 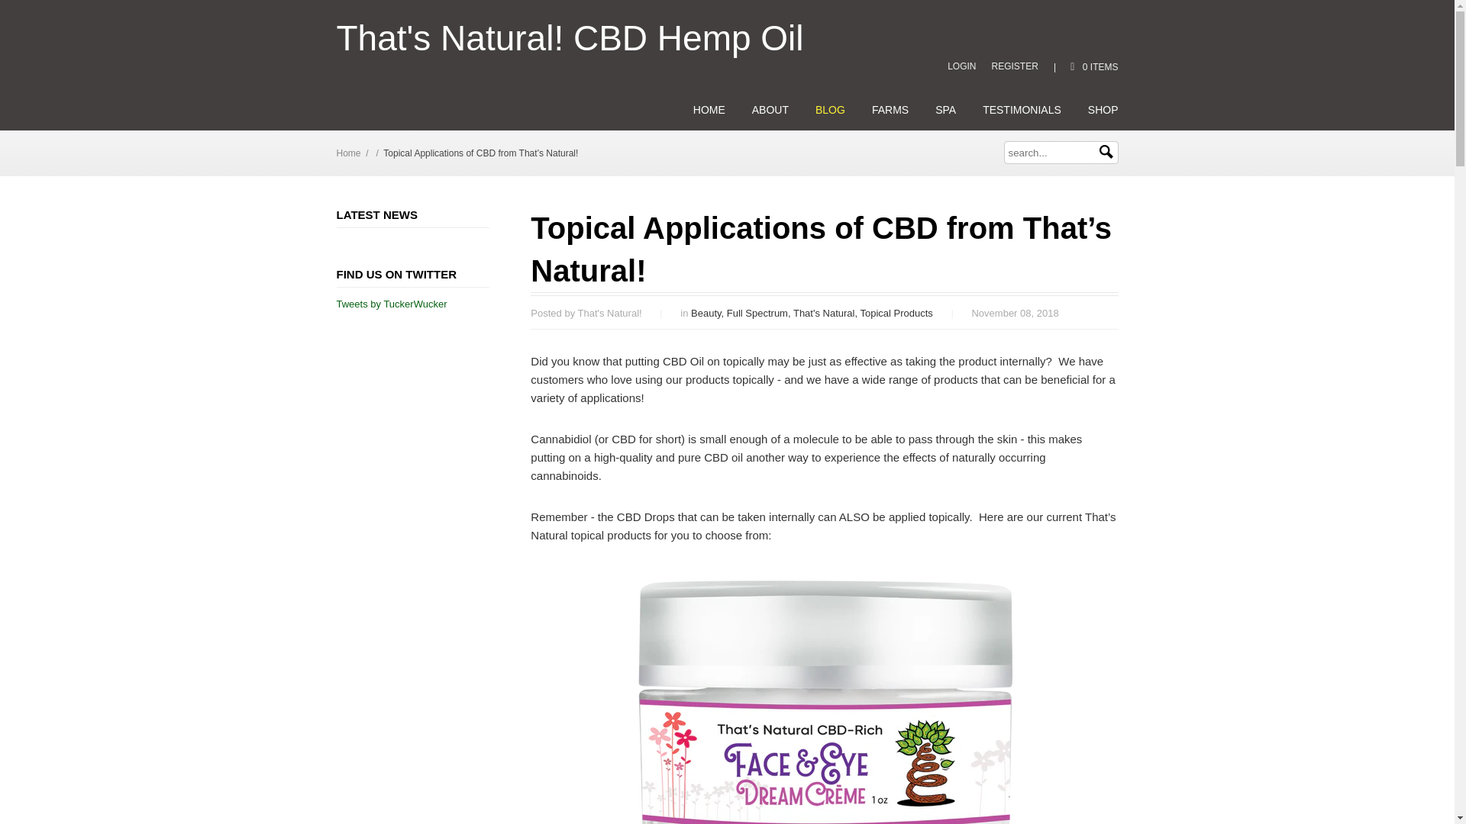 What do you see at coordinates (1015, 66) in the screenshot?
I see `REGISTER` at bounding box center [1015, 66].